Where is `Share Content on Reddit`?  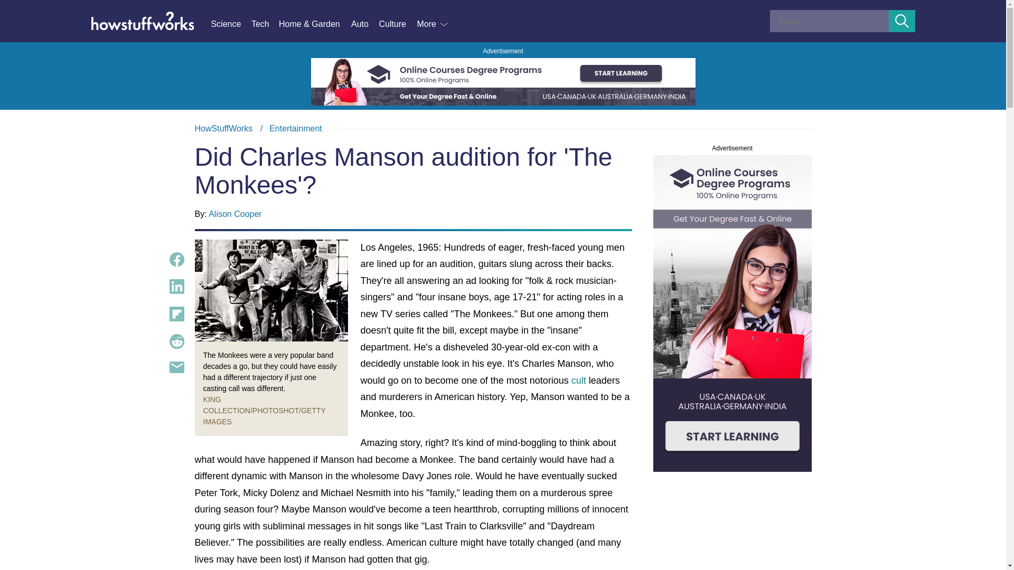
Share Content on Reddit is located at coordinates (176, 341).